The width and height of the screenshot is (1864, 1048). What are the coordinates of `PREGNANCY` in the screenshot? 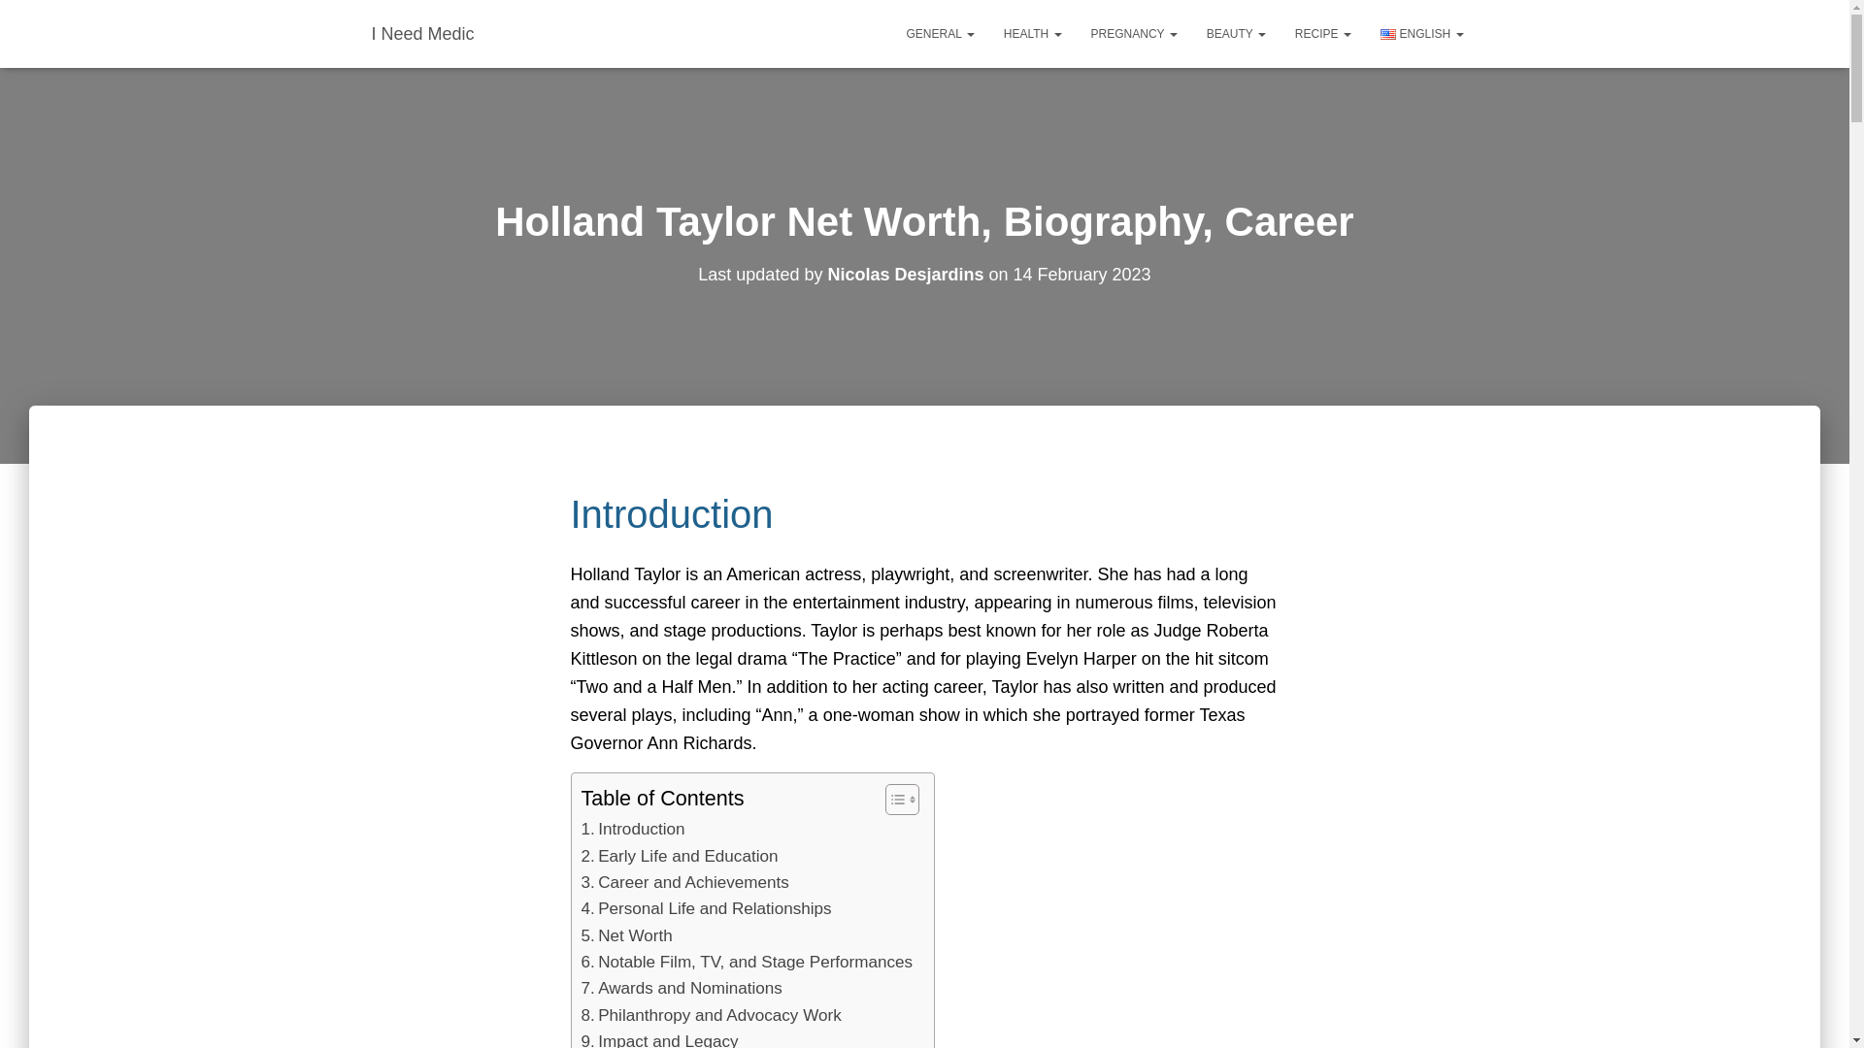 It's located at (1134, 33).